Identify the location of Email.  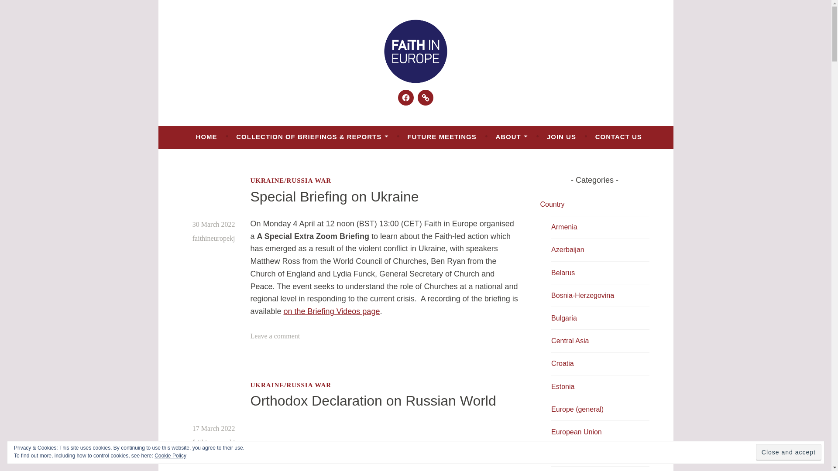
(425, 98).